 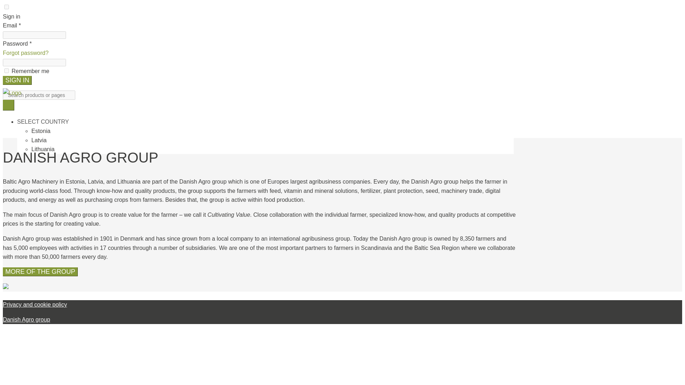 What do you see at coordinates (35, 304) in the screenshot?
I see `Privacy and cookie policy` at bounding box center [35, 304].